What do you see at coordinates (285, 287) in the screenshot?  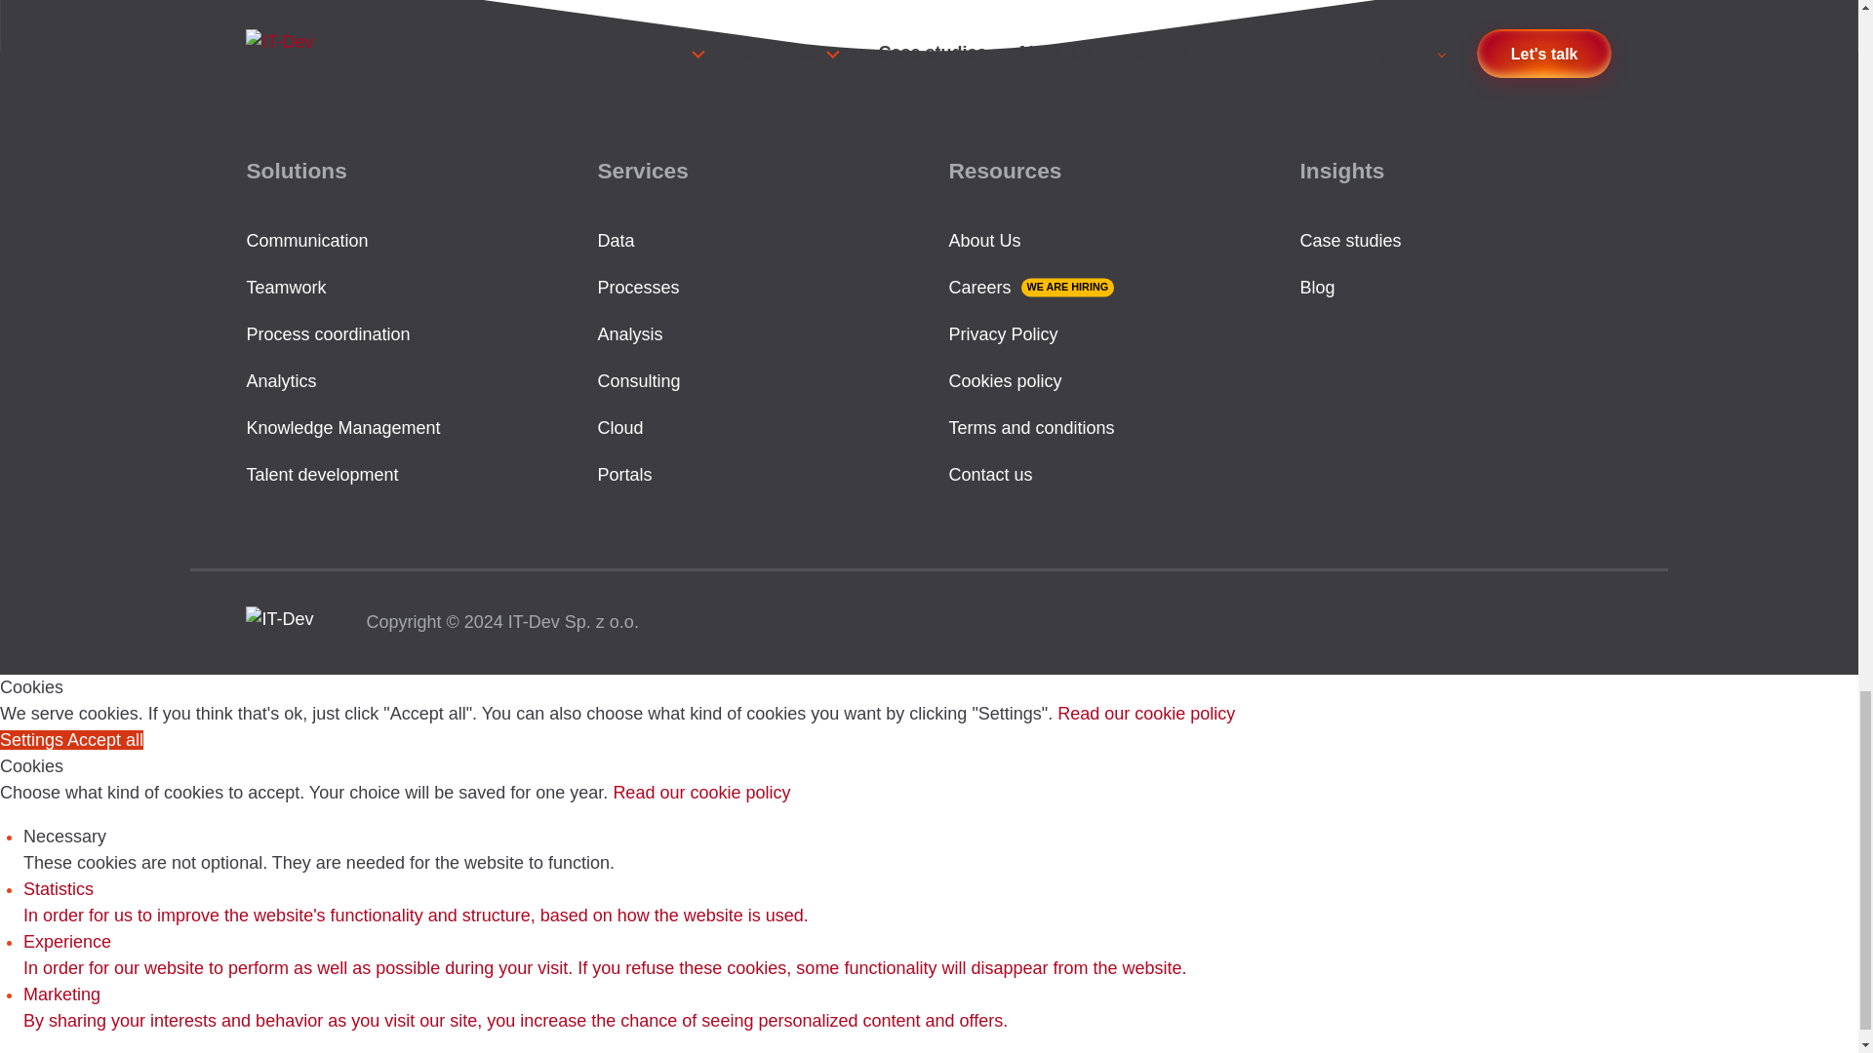 I see `Teamwork` at bounding box center [285, 287].